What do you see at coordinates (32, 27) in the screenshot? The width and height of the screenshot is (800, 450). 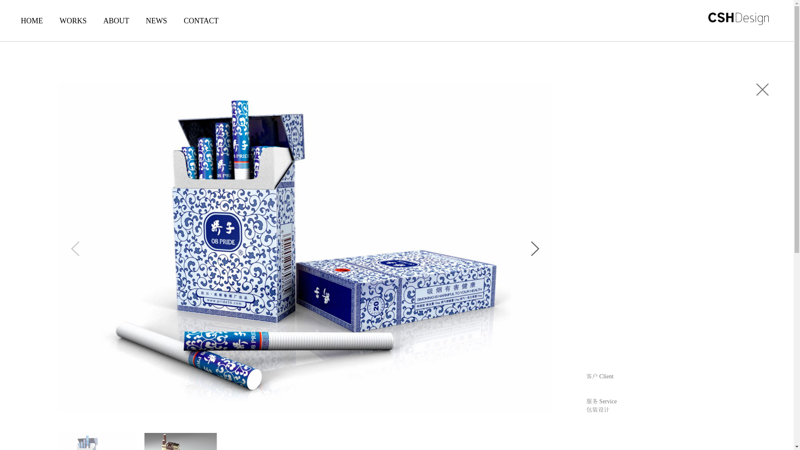 I see `HOME` at bounding box center [32, 27].